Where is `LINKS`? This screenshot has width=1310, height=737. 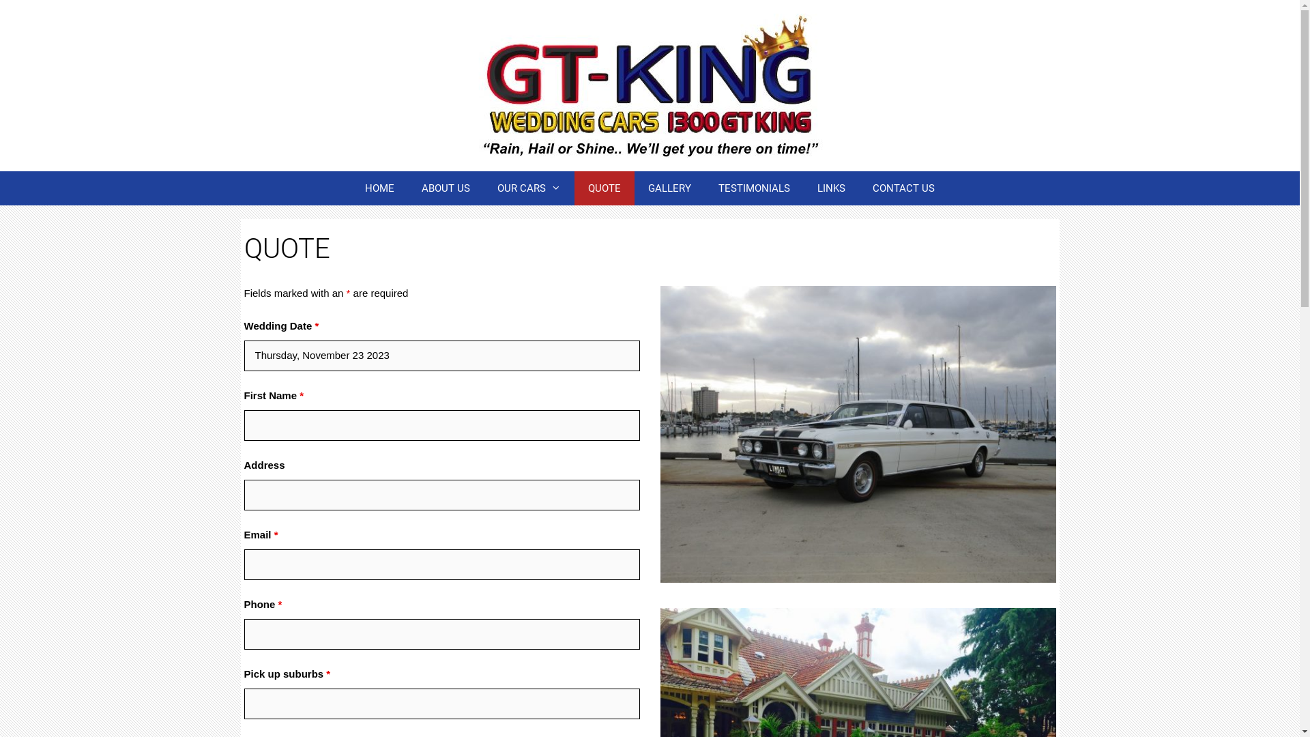
LINKS is located at coordinates (831, 188).